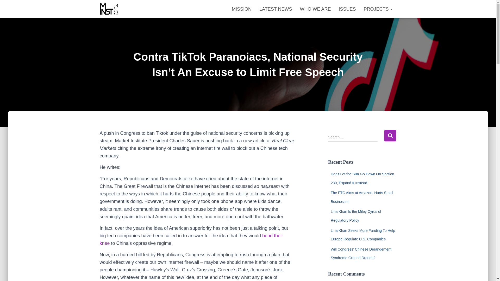  Describe the element at coordinates (276, 9) in the screenshot. I see `Latest News` at that location.